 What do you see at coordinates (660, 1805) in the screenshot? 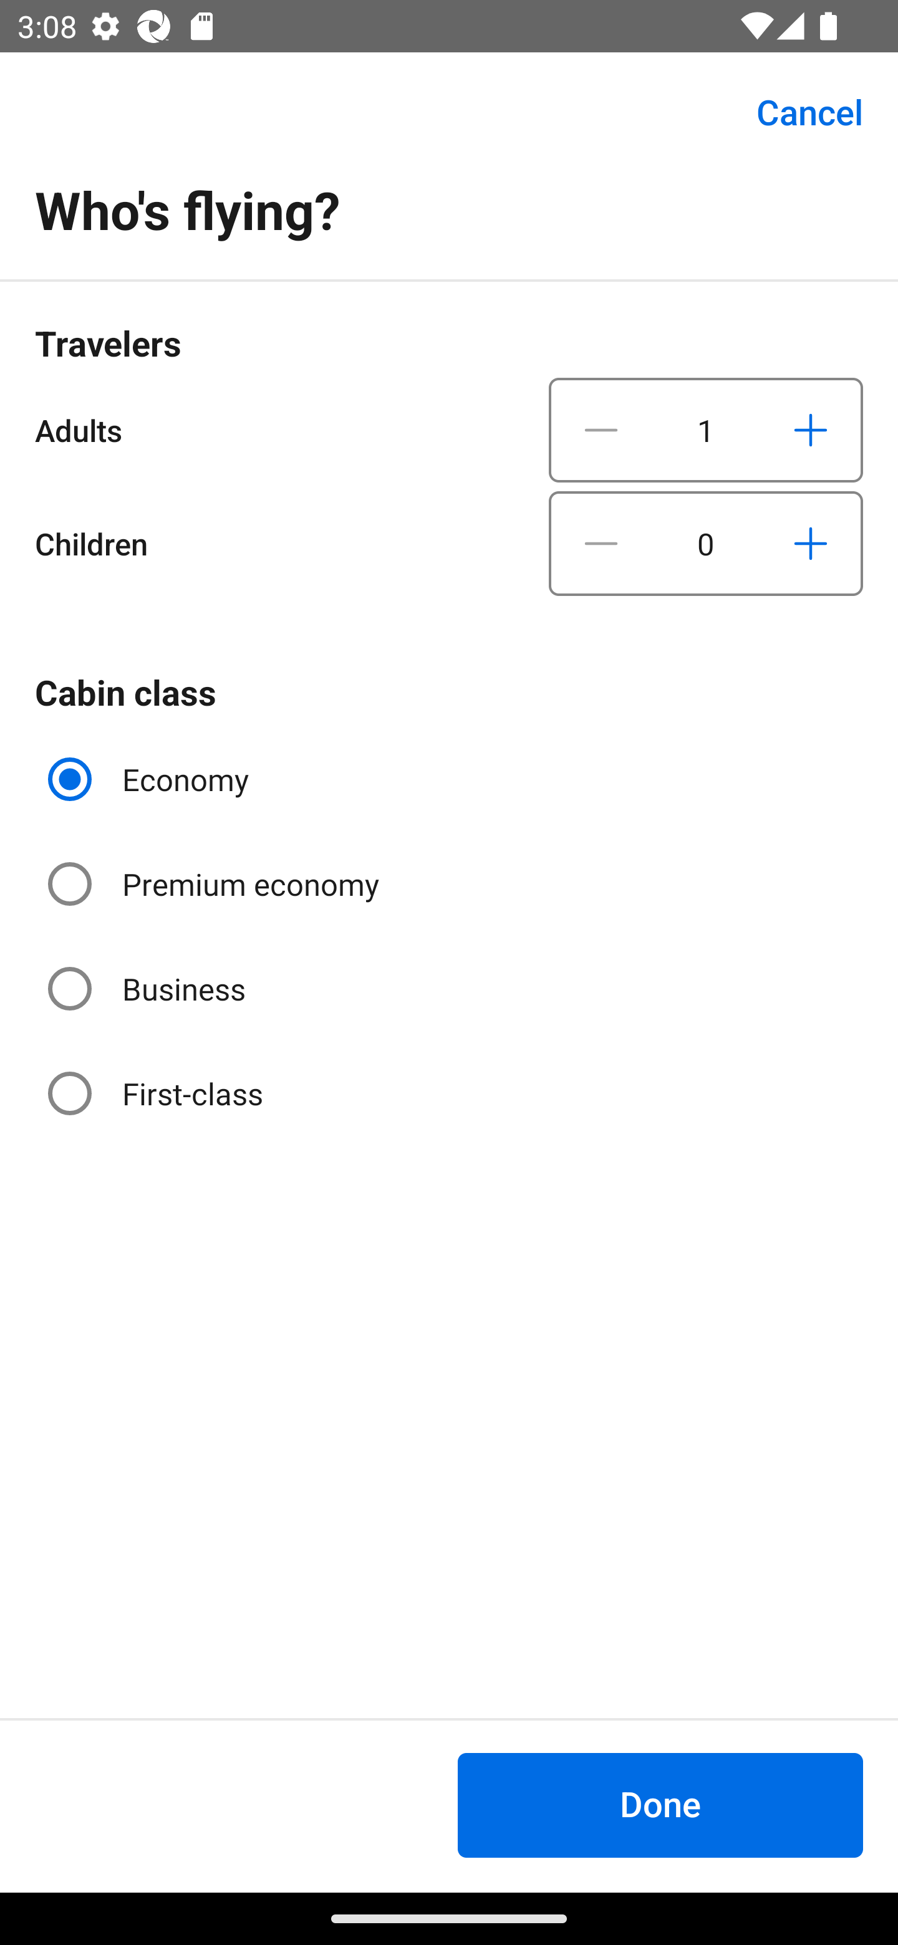
I see `Done` at bounding box center [660, 1805].